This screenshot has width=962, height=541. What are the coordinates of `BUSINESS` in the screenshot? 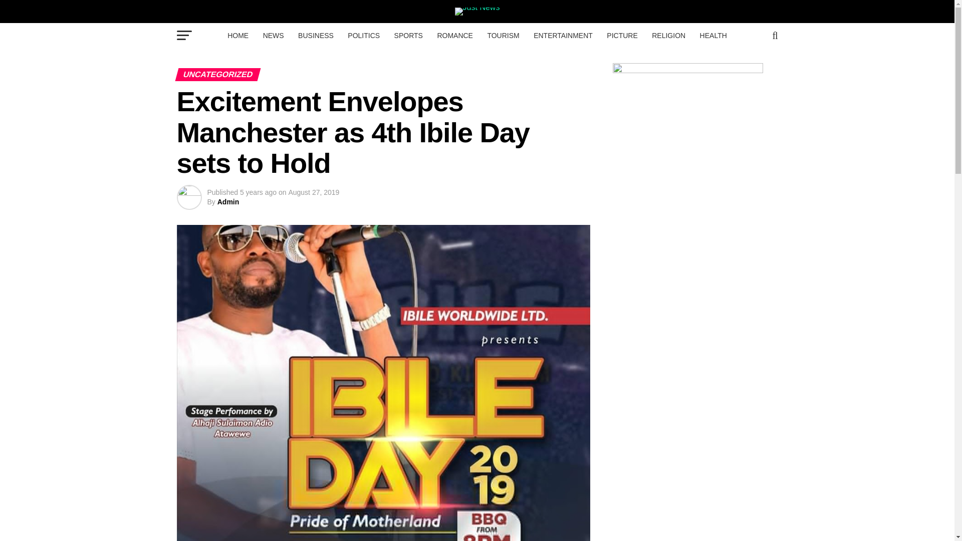 It's located at (316, 36).